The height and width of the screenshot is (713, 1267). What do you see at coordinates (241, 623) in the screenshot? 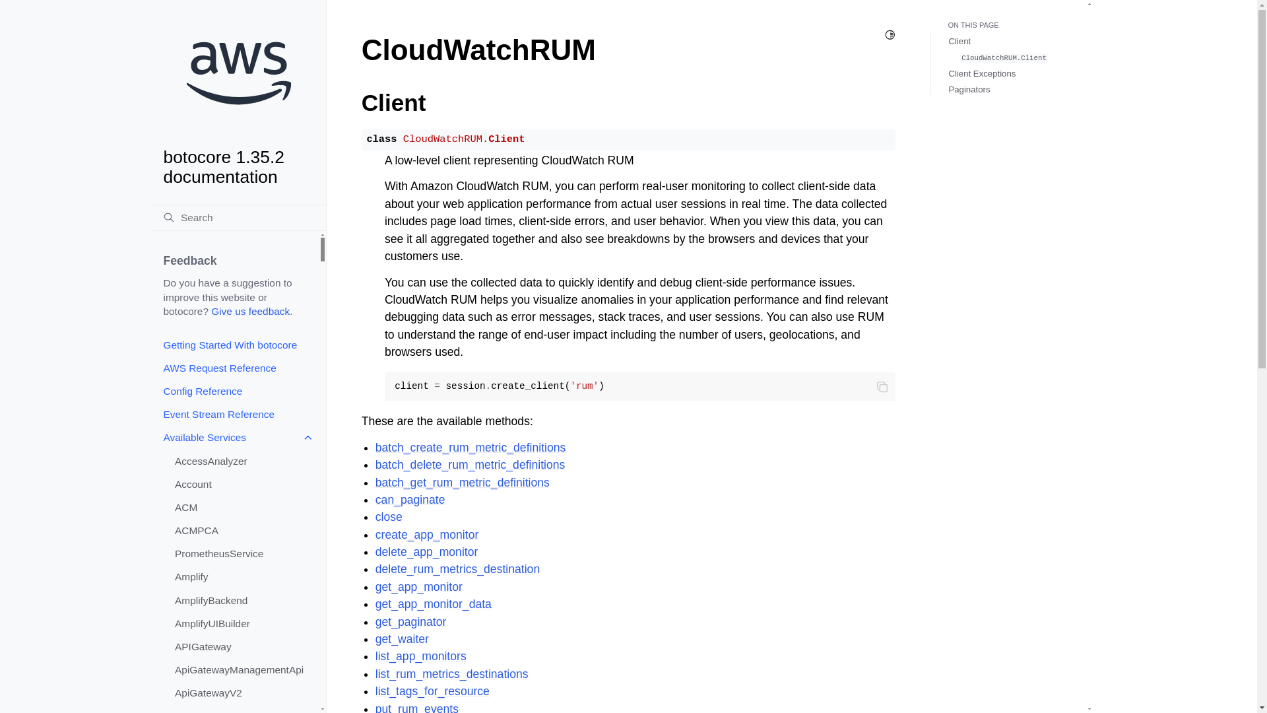
I see `AmplifyUIBuilder` at bounding box center [241, 623].